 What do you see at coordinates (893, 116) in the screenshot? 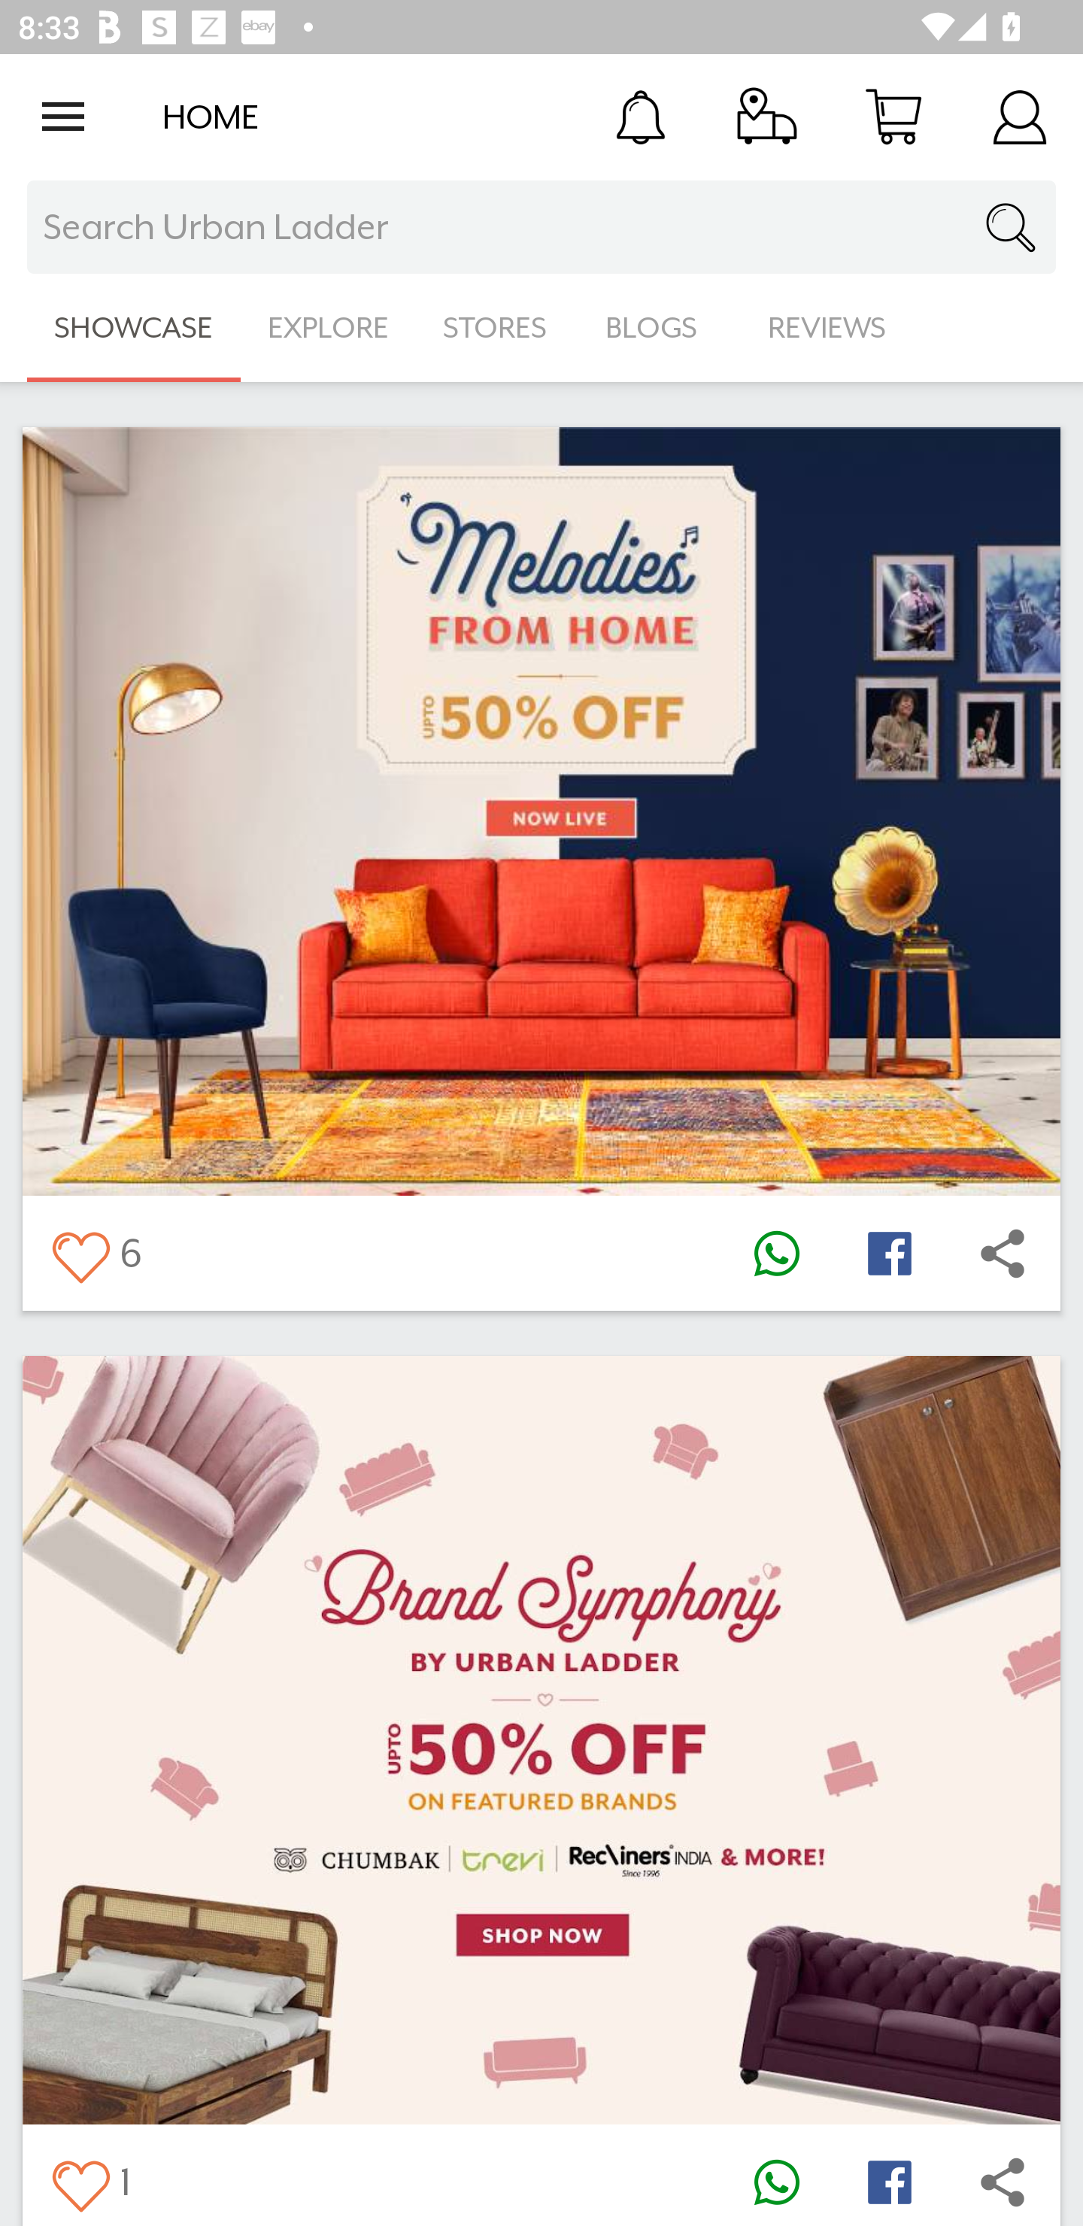
I see `Cart` at bounding box center [893, 116].